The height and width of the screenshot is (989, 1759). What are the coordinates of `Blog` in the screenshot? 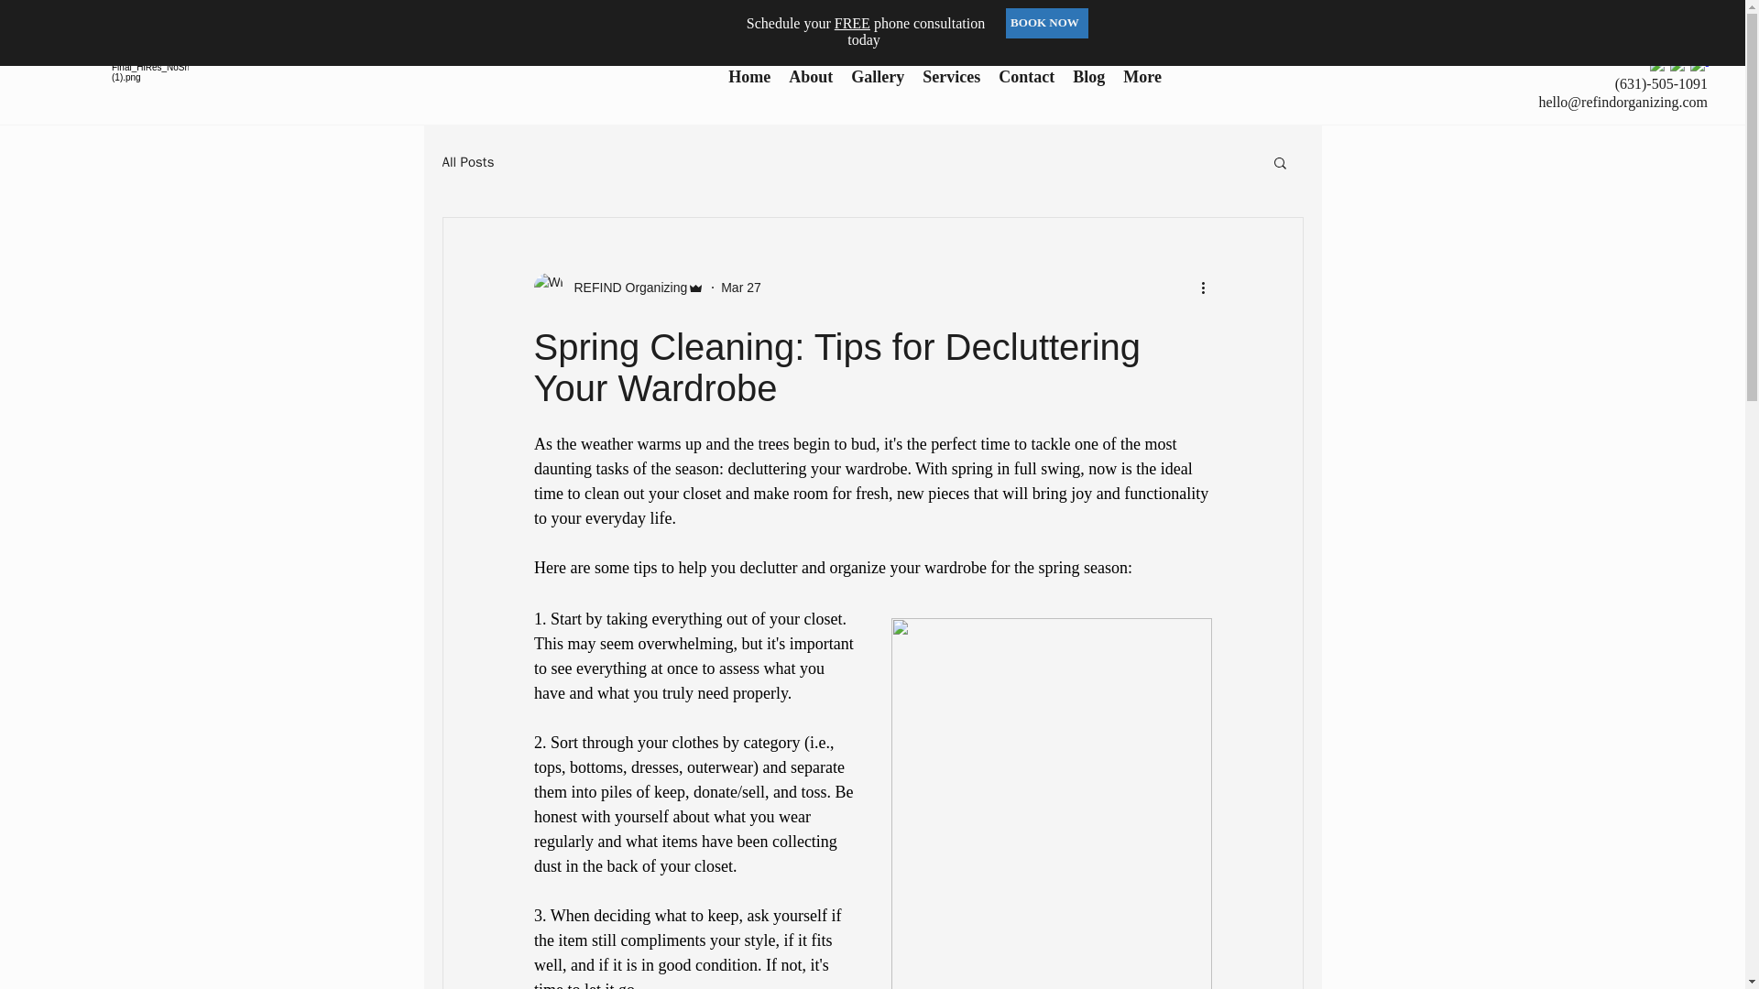 It's located at (1088, 84).